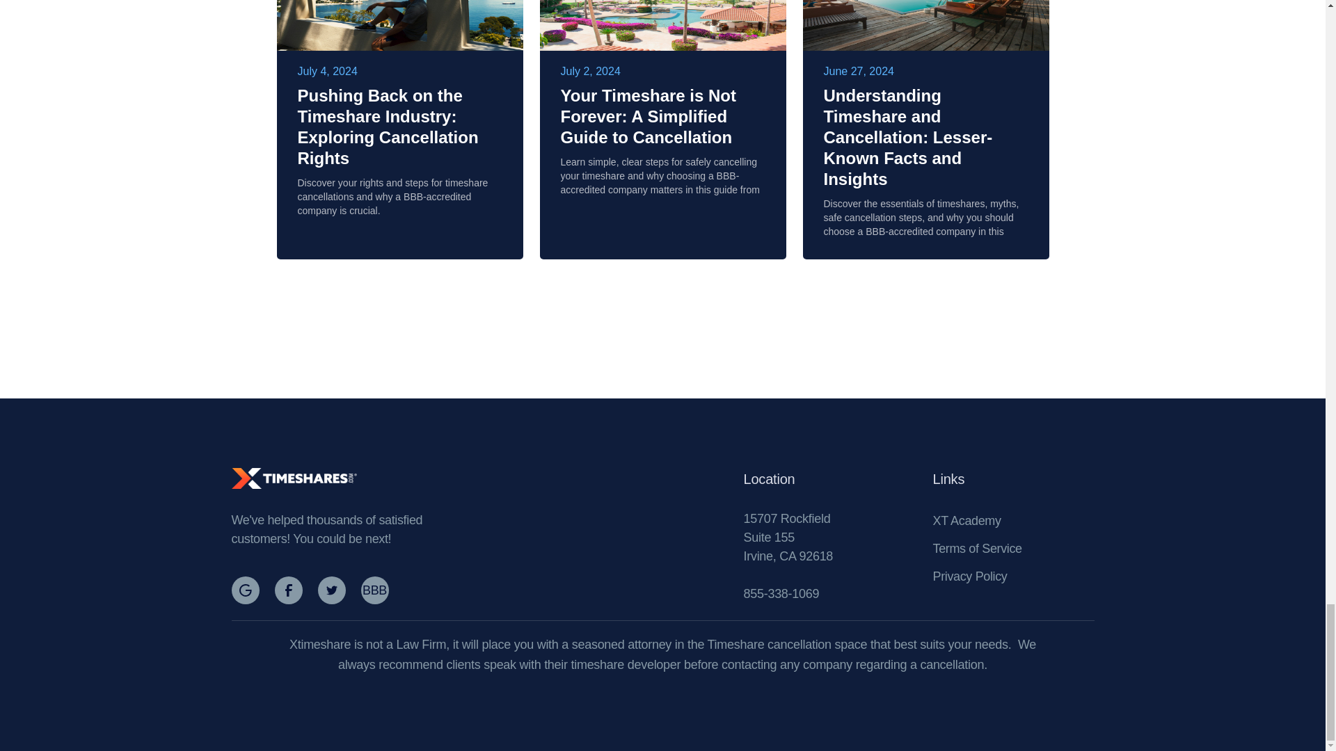 This screenshot has width=1336, height=751. I want to click on XT Academy, so click(967, 520).